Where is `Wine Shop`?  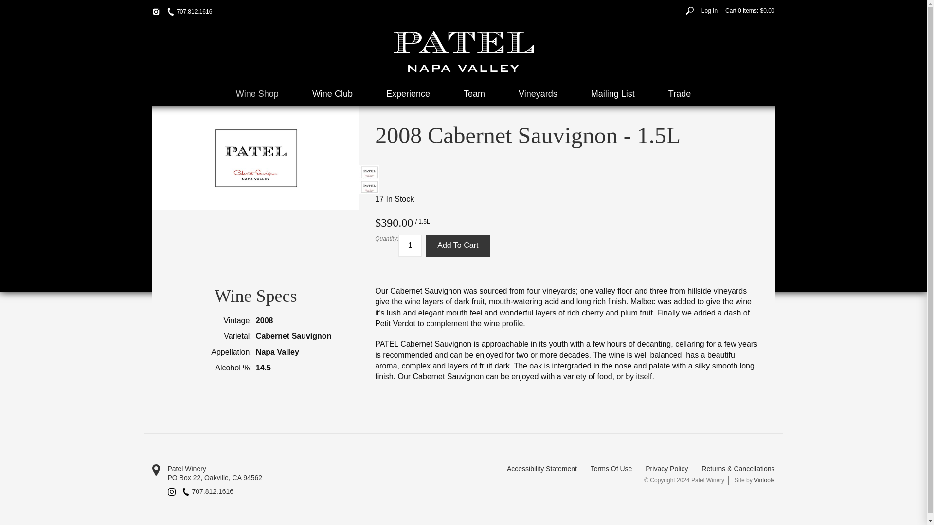
Wine Shop is located at coordinates (257, 94).